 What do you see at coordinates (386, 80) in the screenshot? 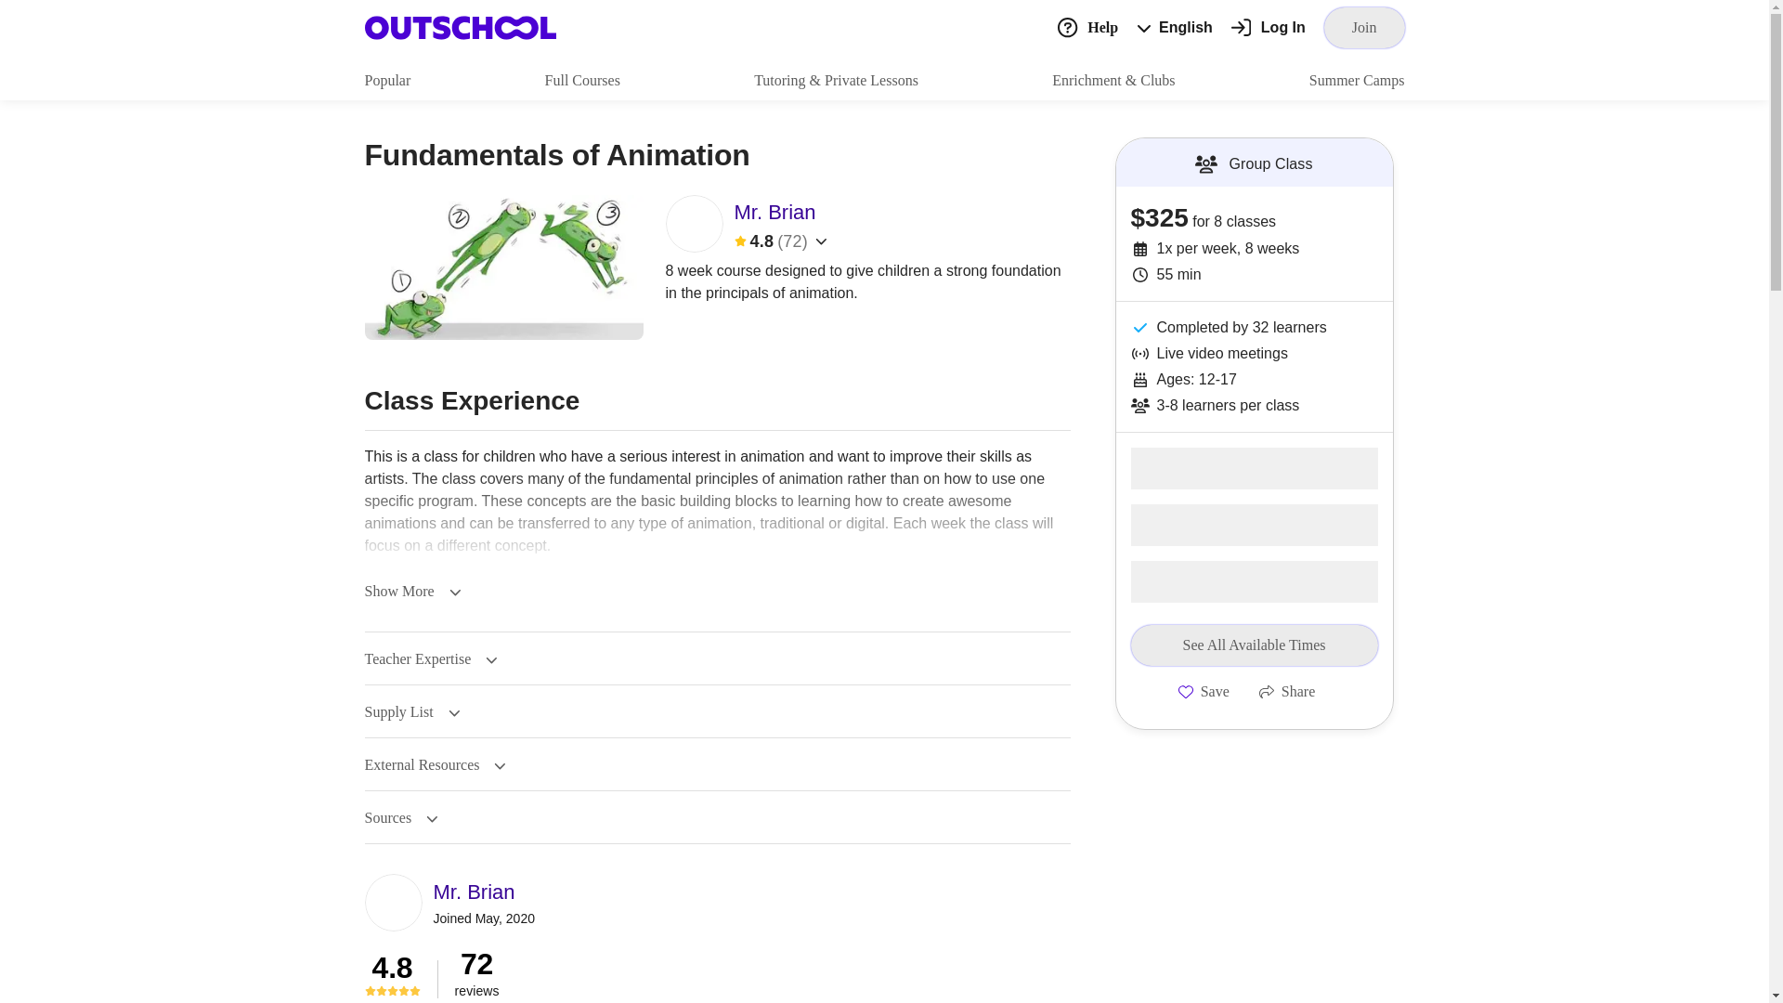
I see `Popular` at bounding box center [386, 80].